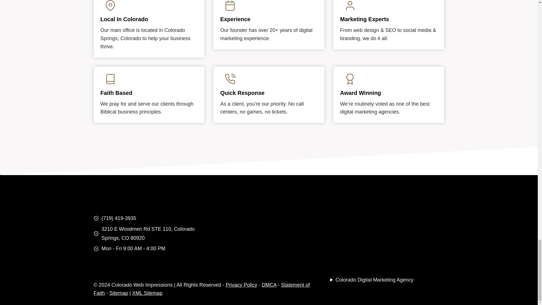  Describe the element at coordinates (241, 285) in the screenshot. I see `Privacy Policy` at that location.